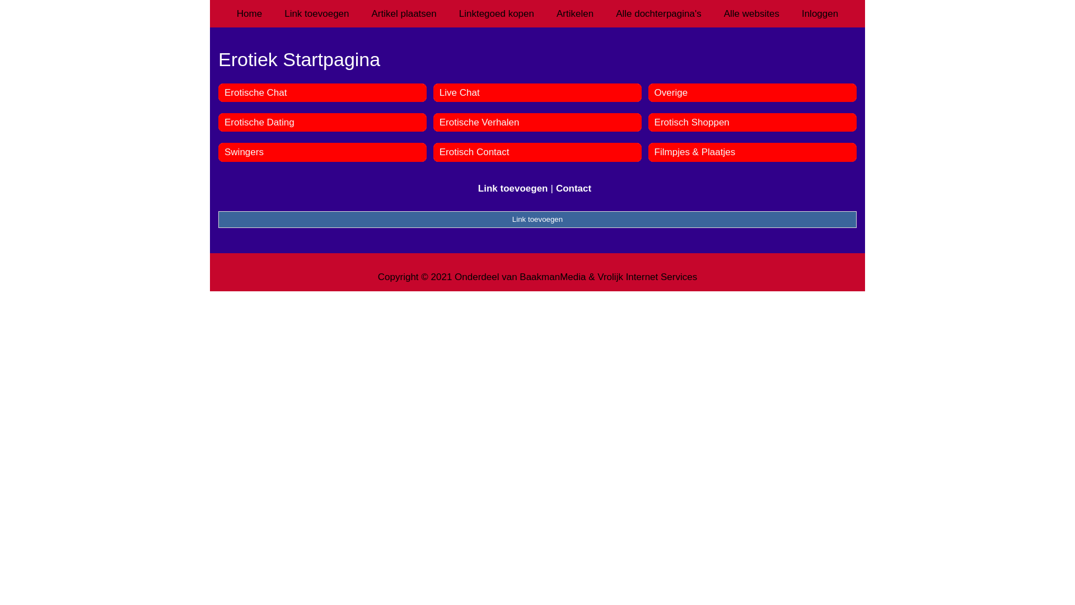 The image size is (1075, 605). Describe the element at coordinates (573, 188) in the screenshot. I see `Contact` at that location.